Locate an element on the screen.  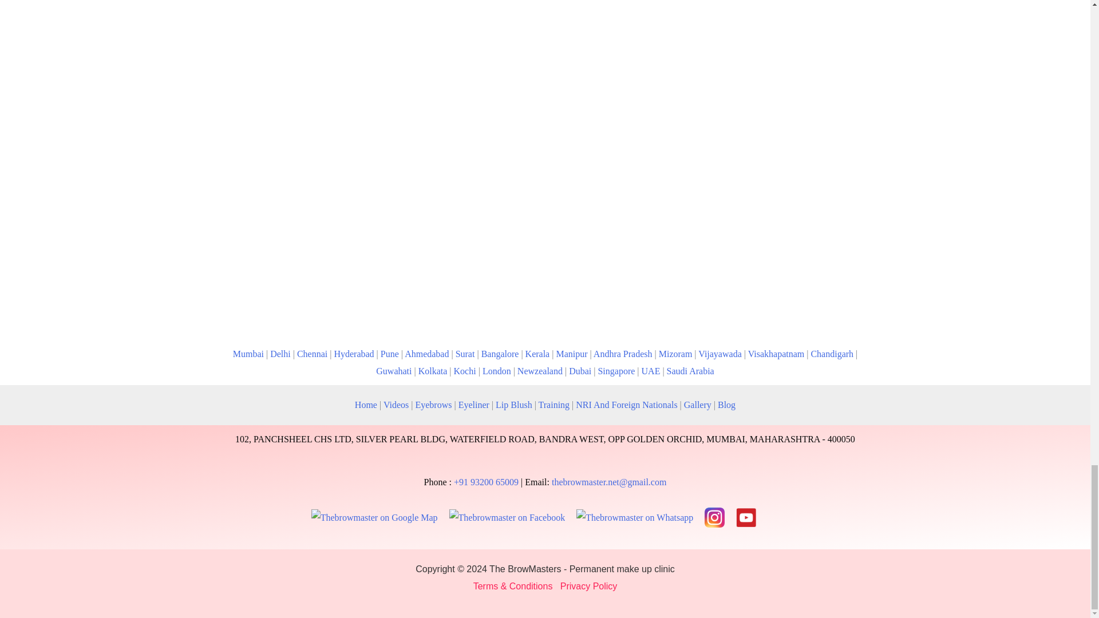
Thebrowmaster on Youtube is located at coordinates (746, 517).